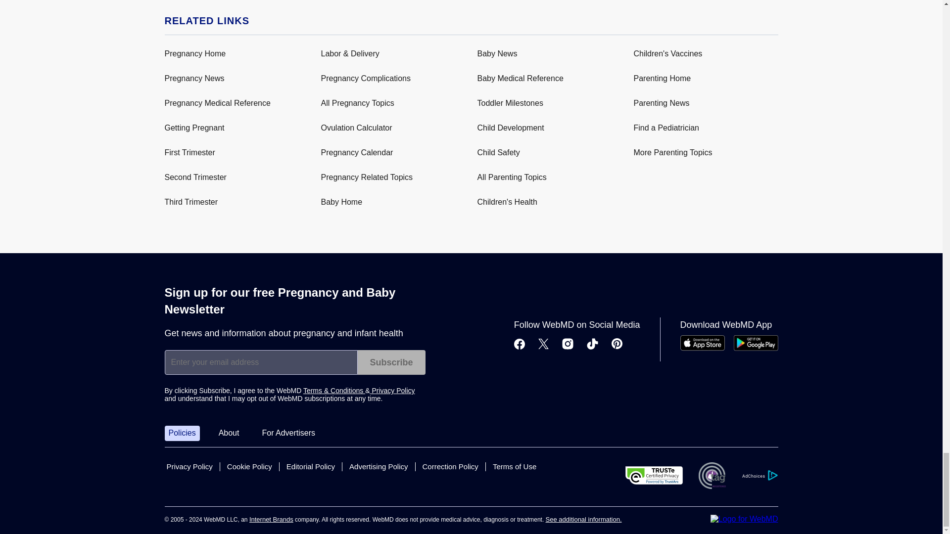 Image resolution: width=950 pixels, height=534 pixels. I want to click on TAG Registered Seal, so click(712, 476).